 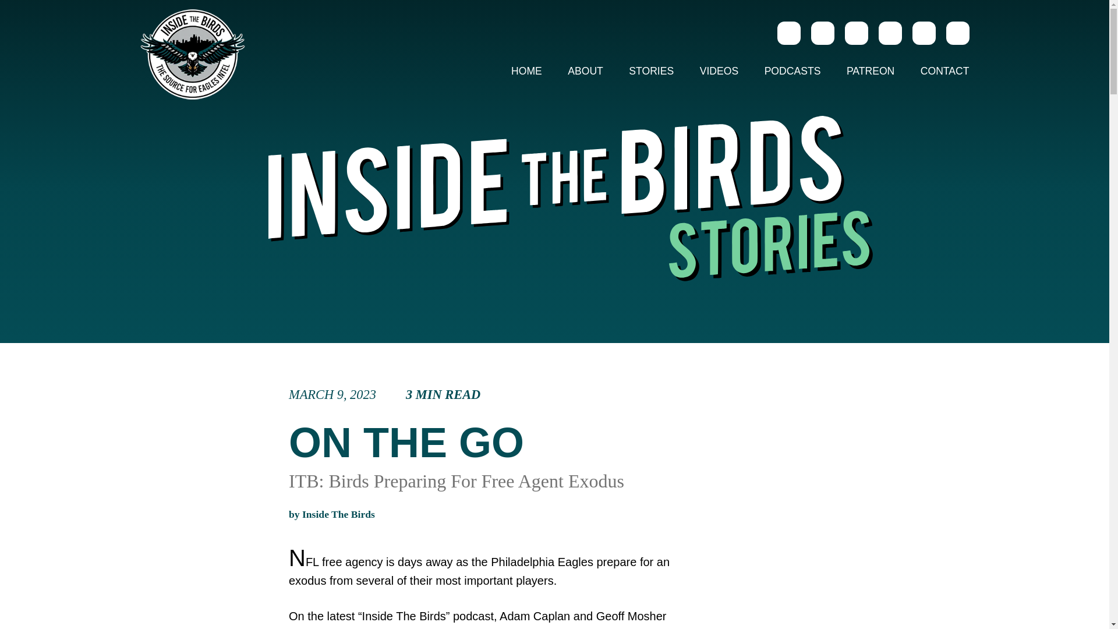 What do you see at coordinates (822, 33) in the screenshot?
I see `Twitter` at bounding box center [822, 33].